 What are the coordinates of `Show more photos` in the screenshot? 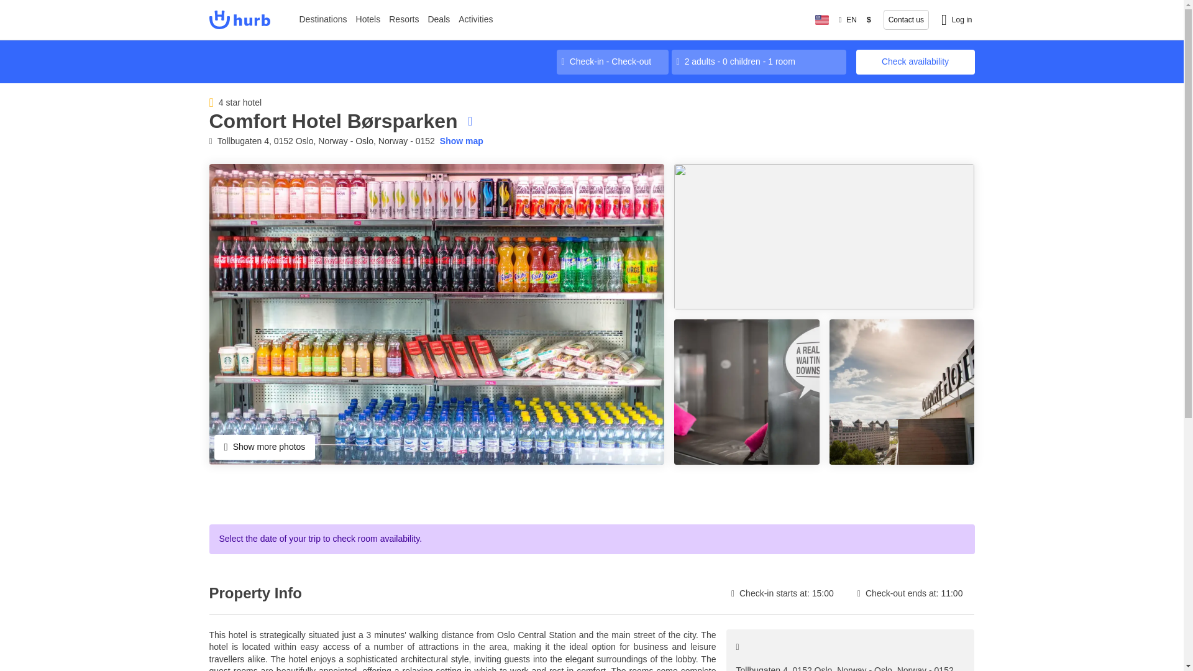 It's located at (263, 447).